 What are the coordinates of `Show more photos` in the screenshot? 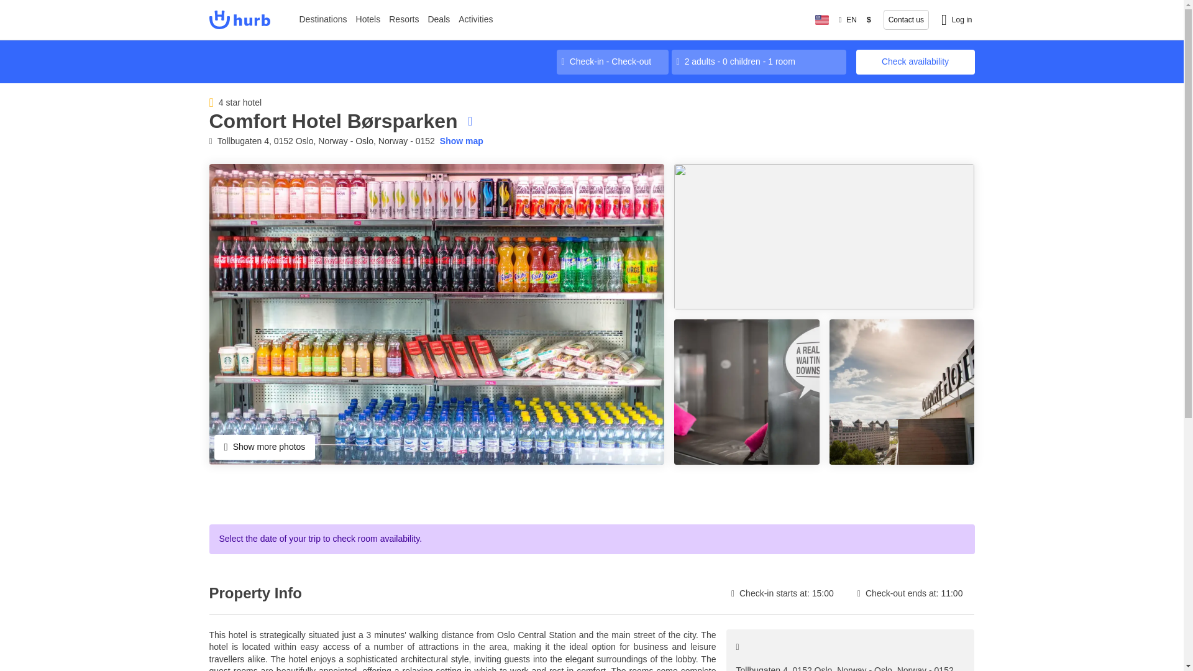 It's located at (263, 447).